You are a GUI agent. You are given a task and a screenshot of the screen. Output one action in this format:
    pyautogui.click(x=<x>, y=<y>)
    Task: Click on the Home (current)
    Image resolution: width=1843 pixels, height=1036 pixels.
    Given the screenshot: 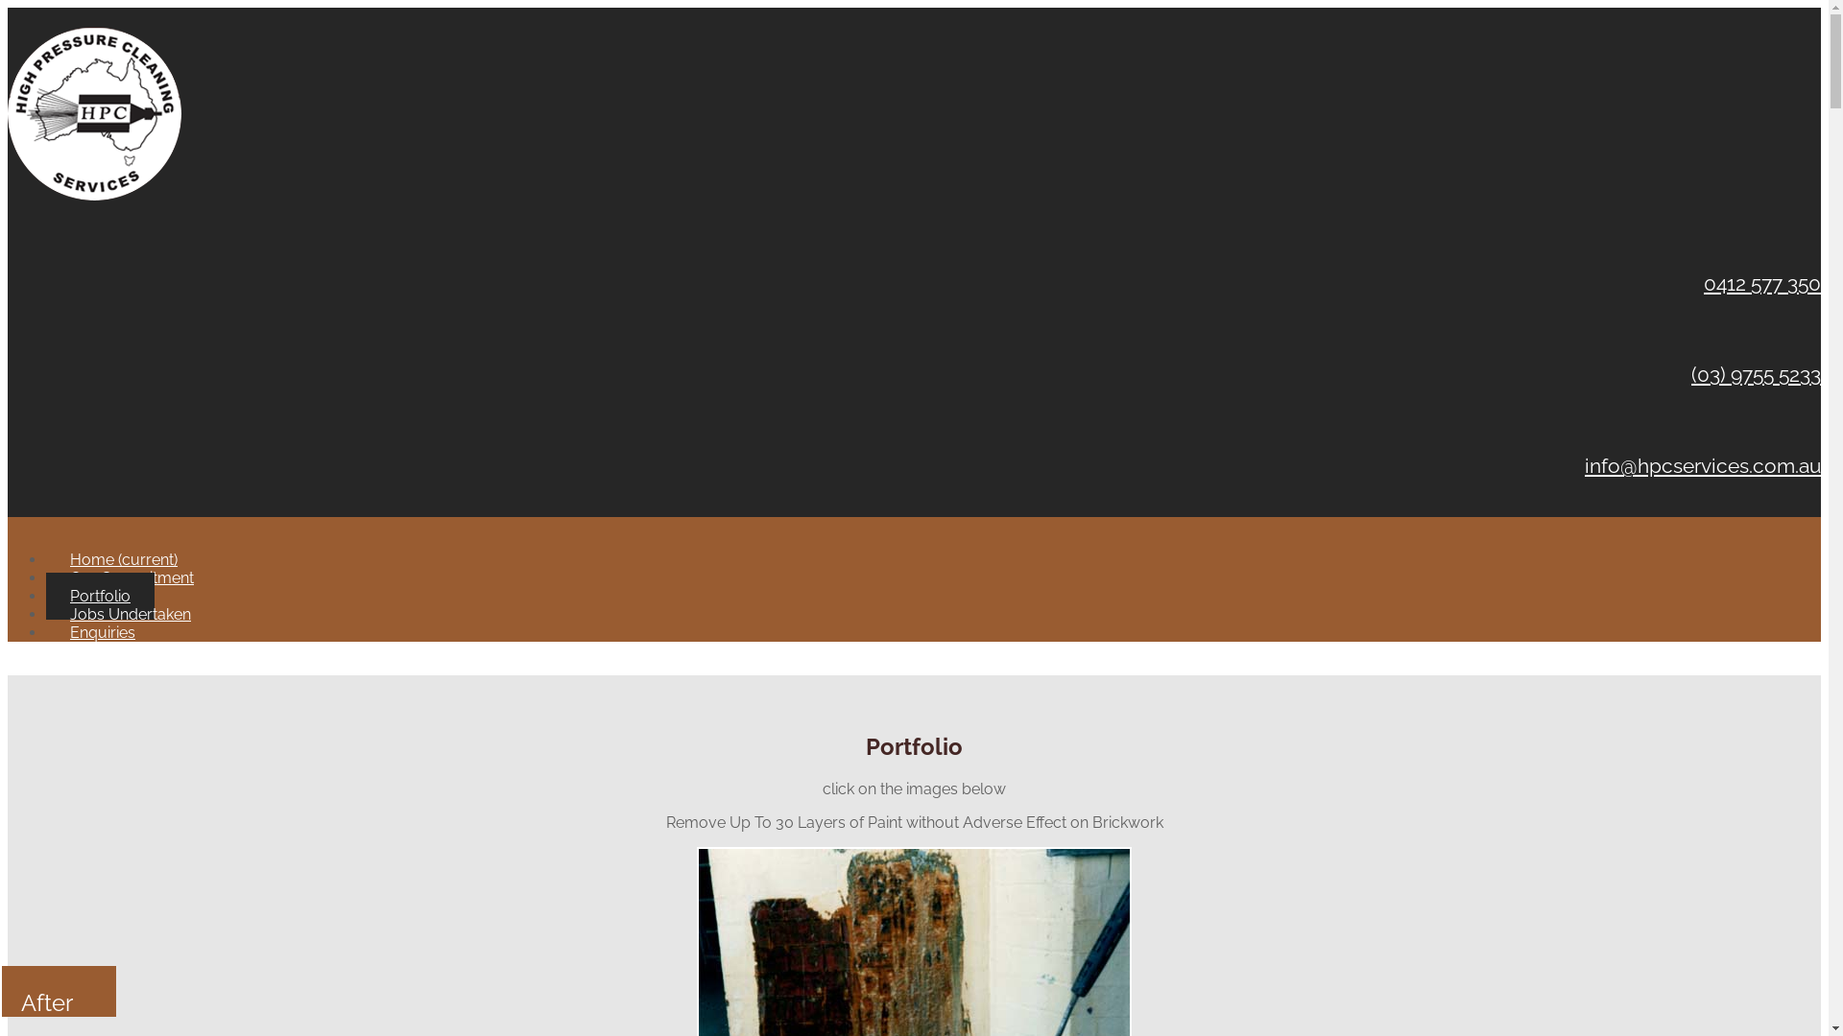 What is the action you would take?
    pyautogui.click(x=124, y=560)
    